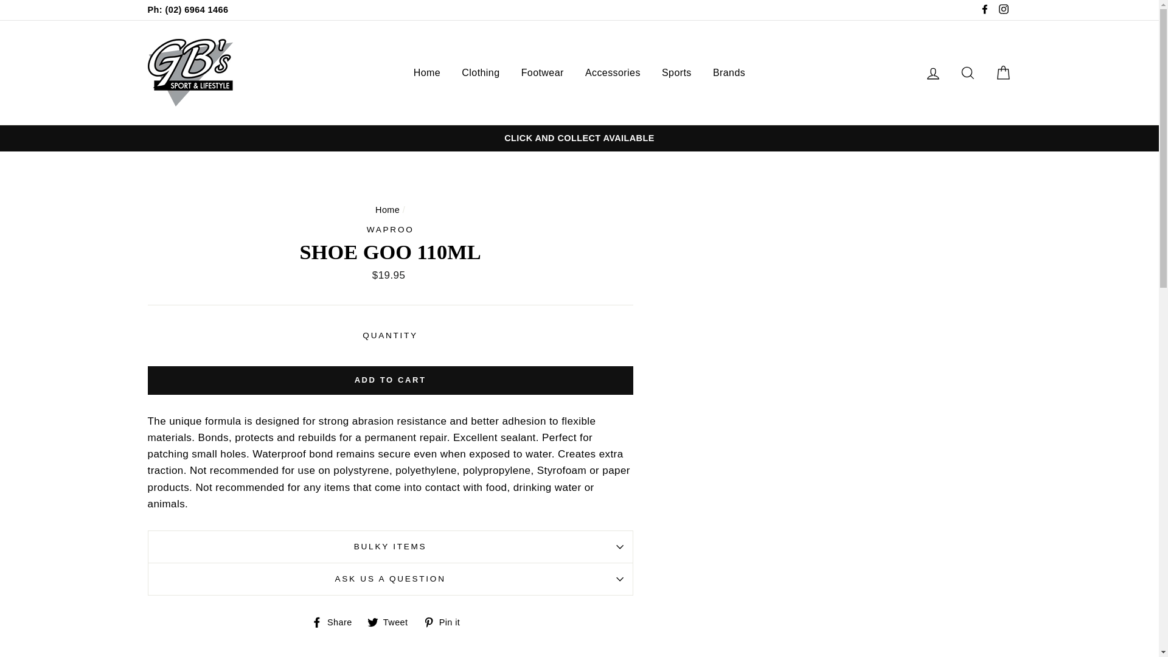  What do you see at coordinates (336, 622) in the screenshot?
I see `Share on Facebook` at bounding box center [336, 622].